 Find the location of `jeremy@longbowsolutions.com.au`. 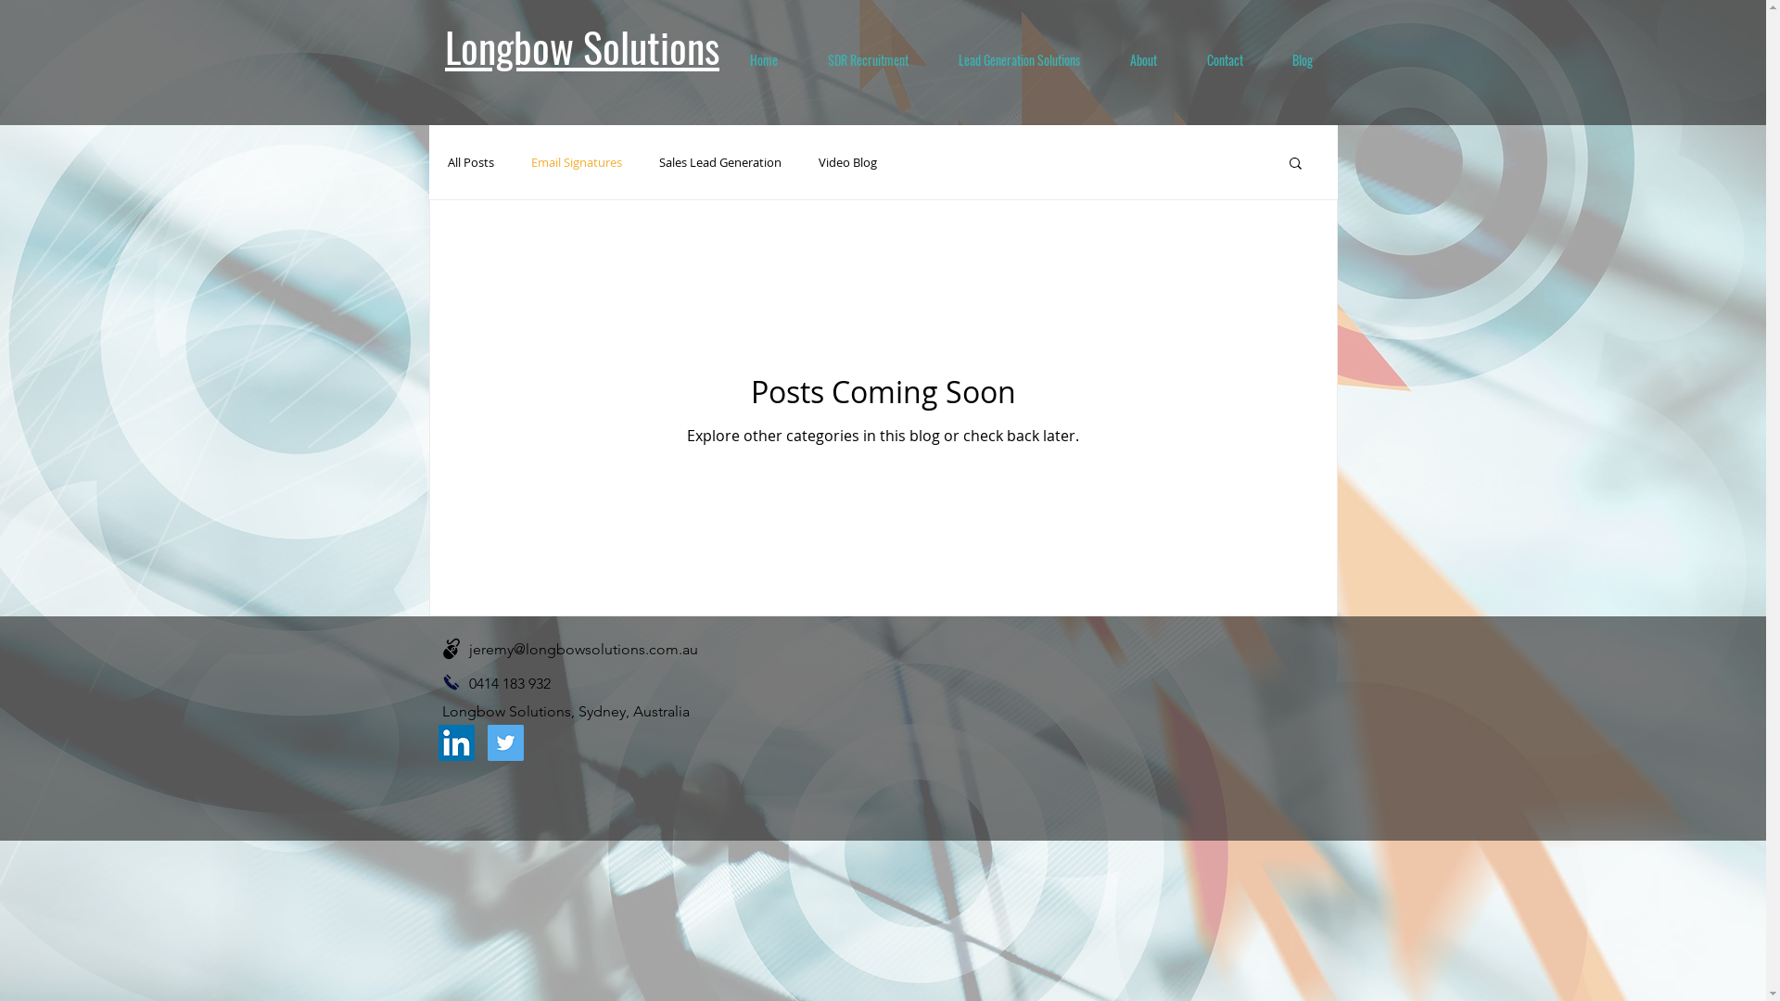

jeremy@longbowsolutions.com.au is located at coordinates (584, 649).